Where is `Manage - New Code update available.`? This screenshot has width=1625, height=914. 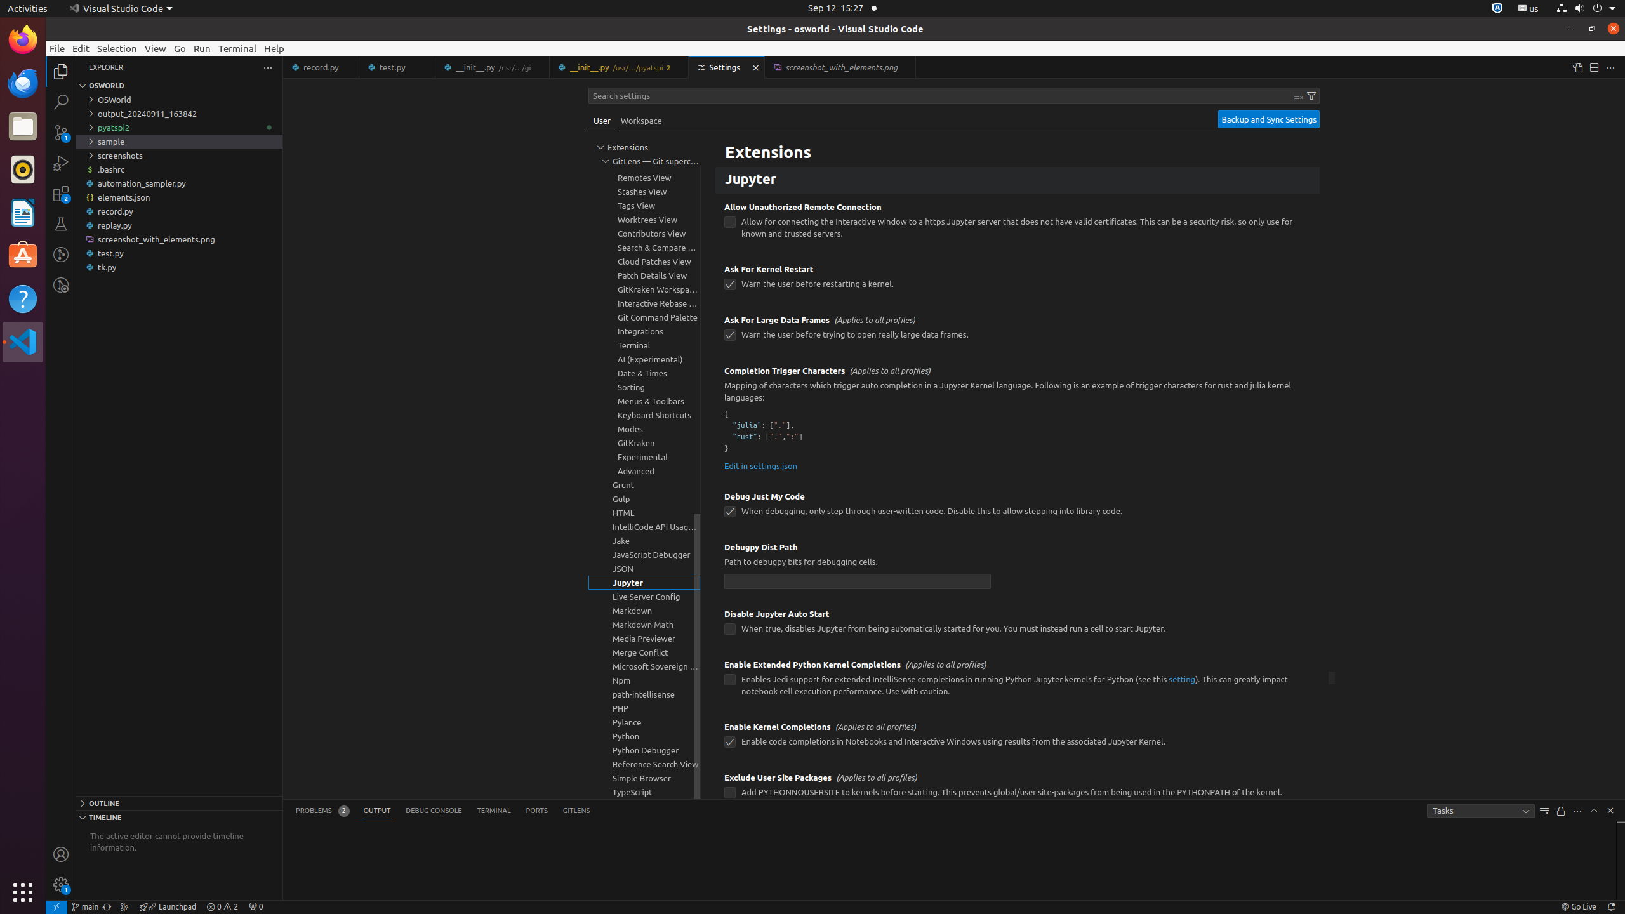 Manage - New Code update available. is located at coordinates (61, 885).